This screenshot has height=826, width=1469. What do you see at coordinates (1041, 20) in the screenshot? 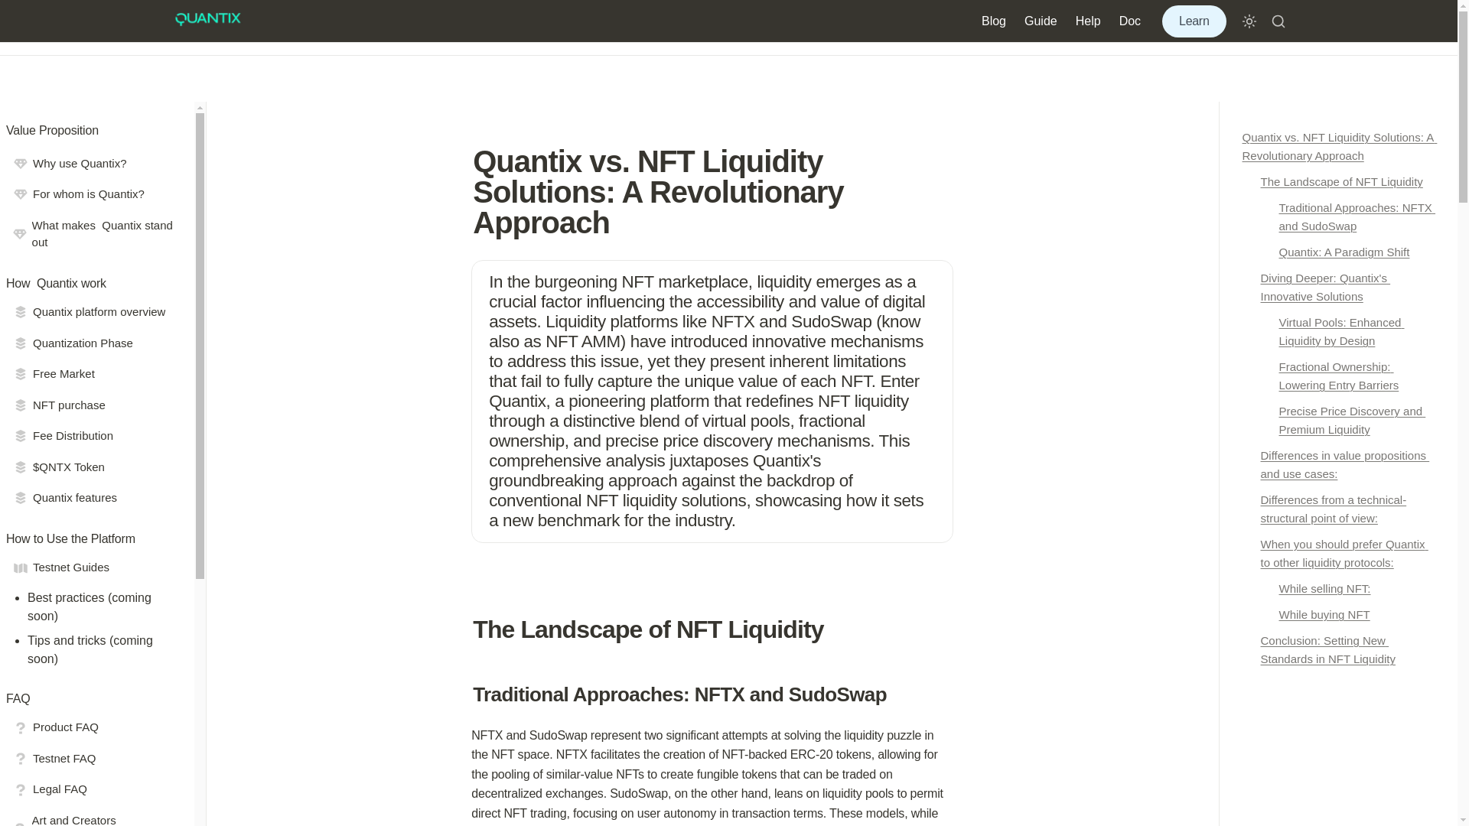
I see `Guide` at bounding box center [1041, 20].